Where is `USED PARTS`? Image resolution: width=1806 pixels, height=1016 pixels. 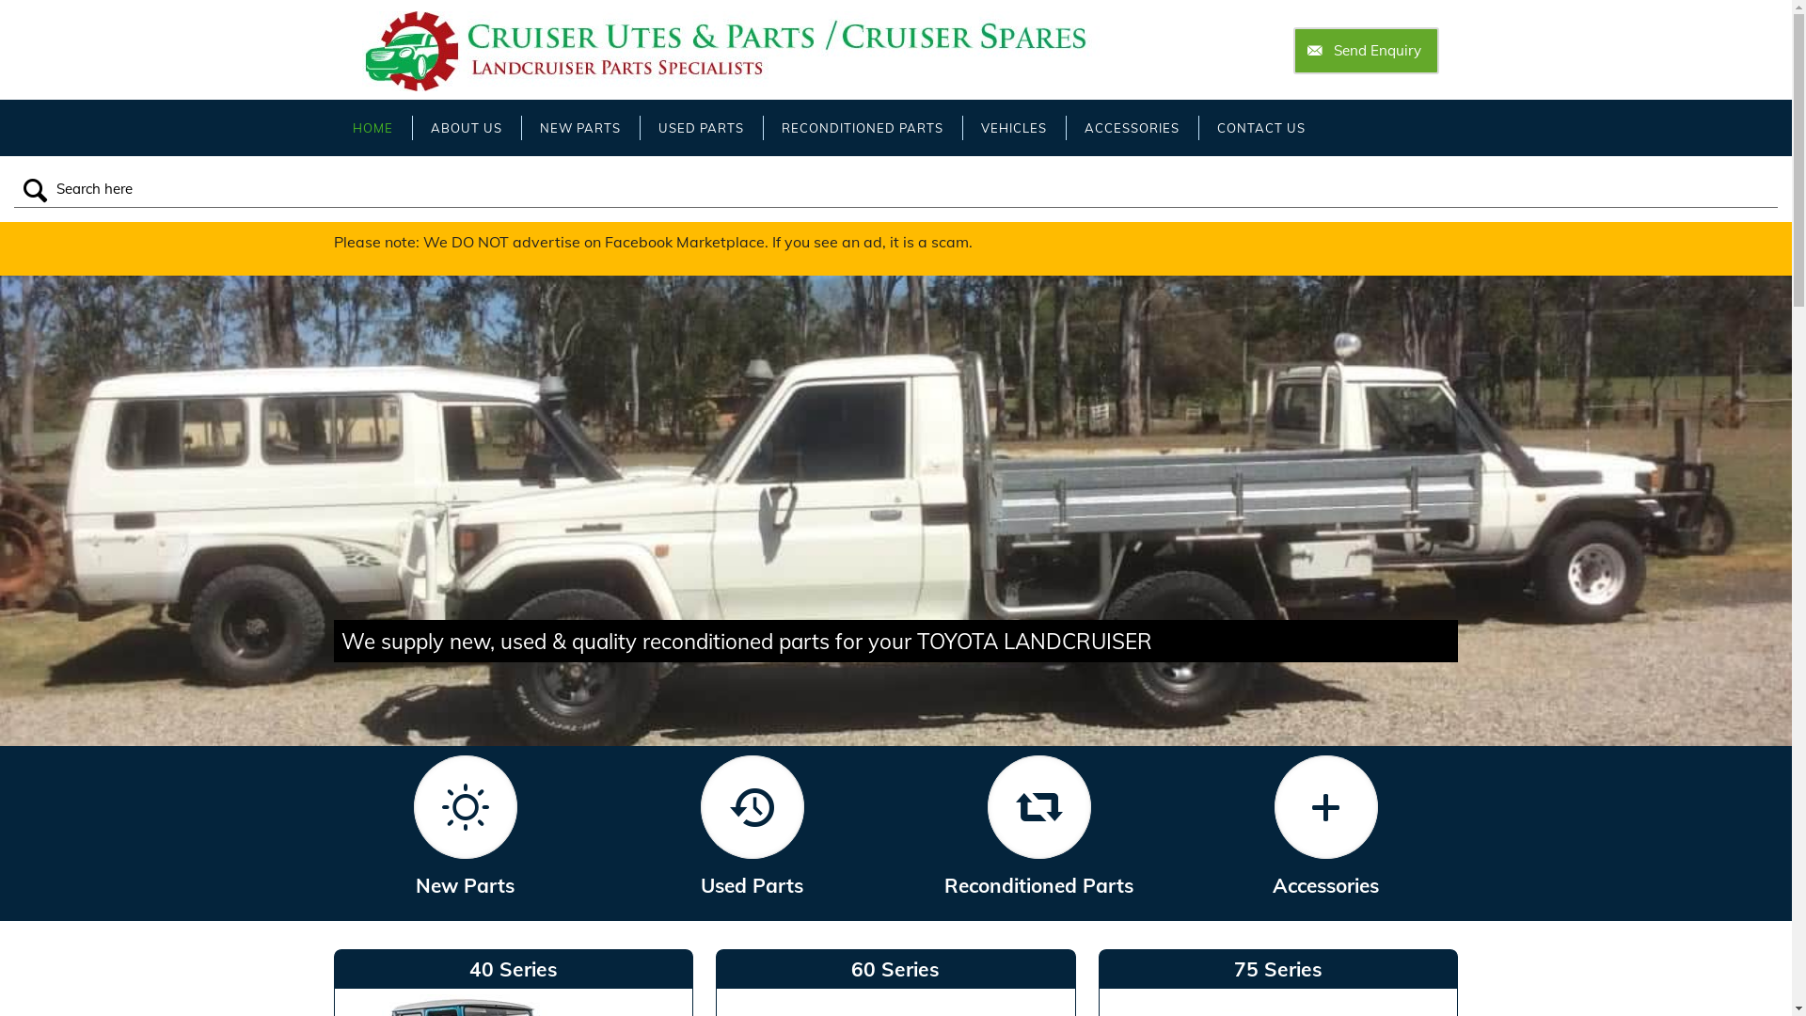 USED PARTS is located at coordinates (702, 128).